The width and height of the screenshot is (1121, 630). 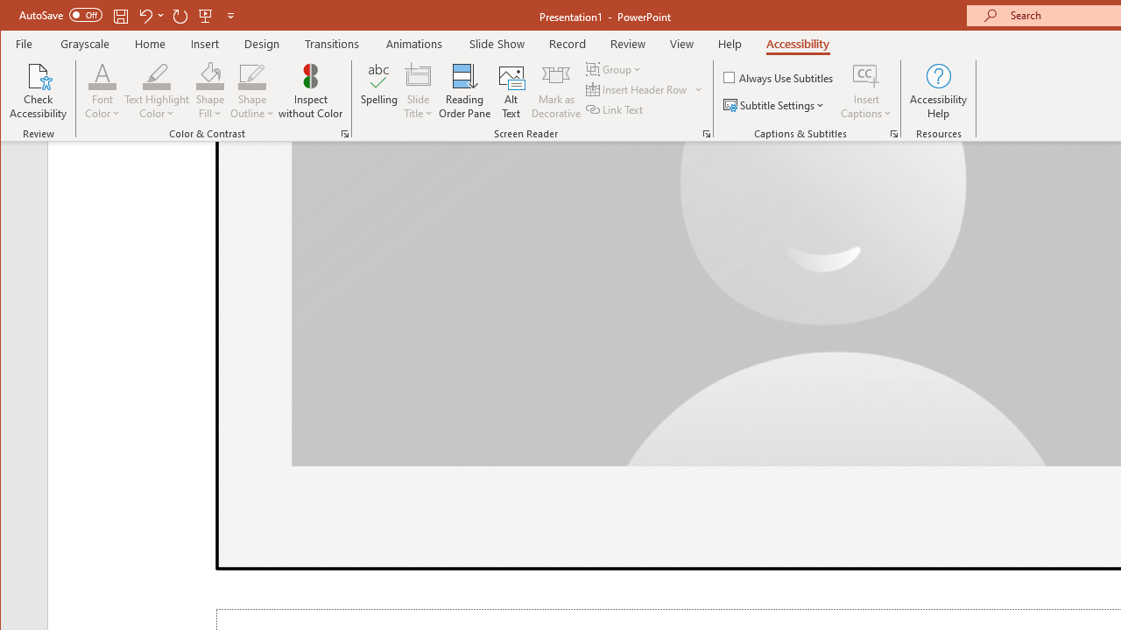 What do you see at coordinates (556, 91) in the screenshot?
I see `Mark as Decorative` at bounding box center [556, 91].